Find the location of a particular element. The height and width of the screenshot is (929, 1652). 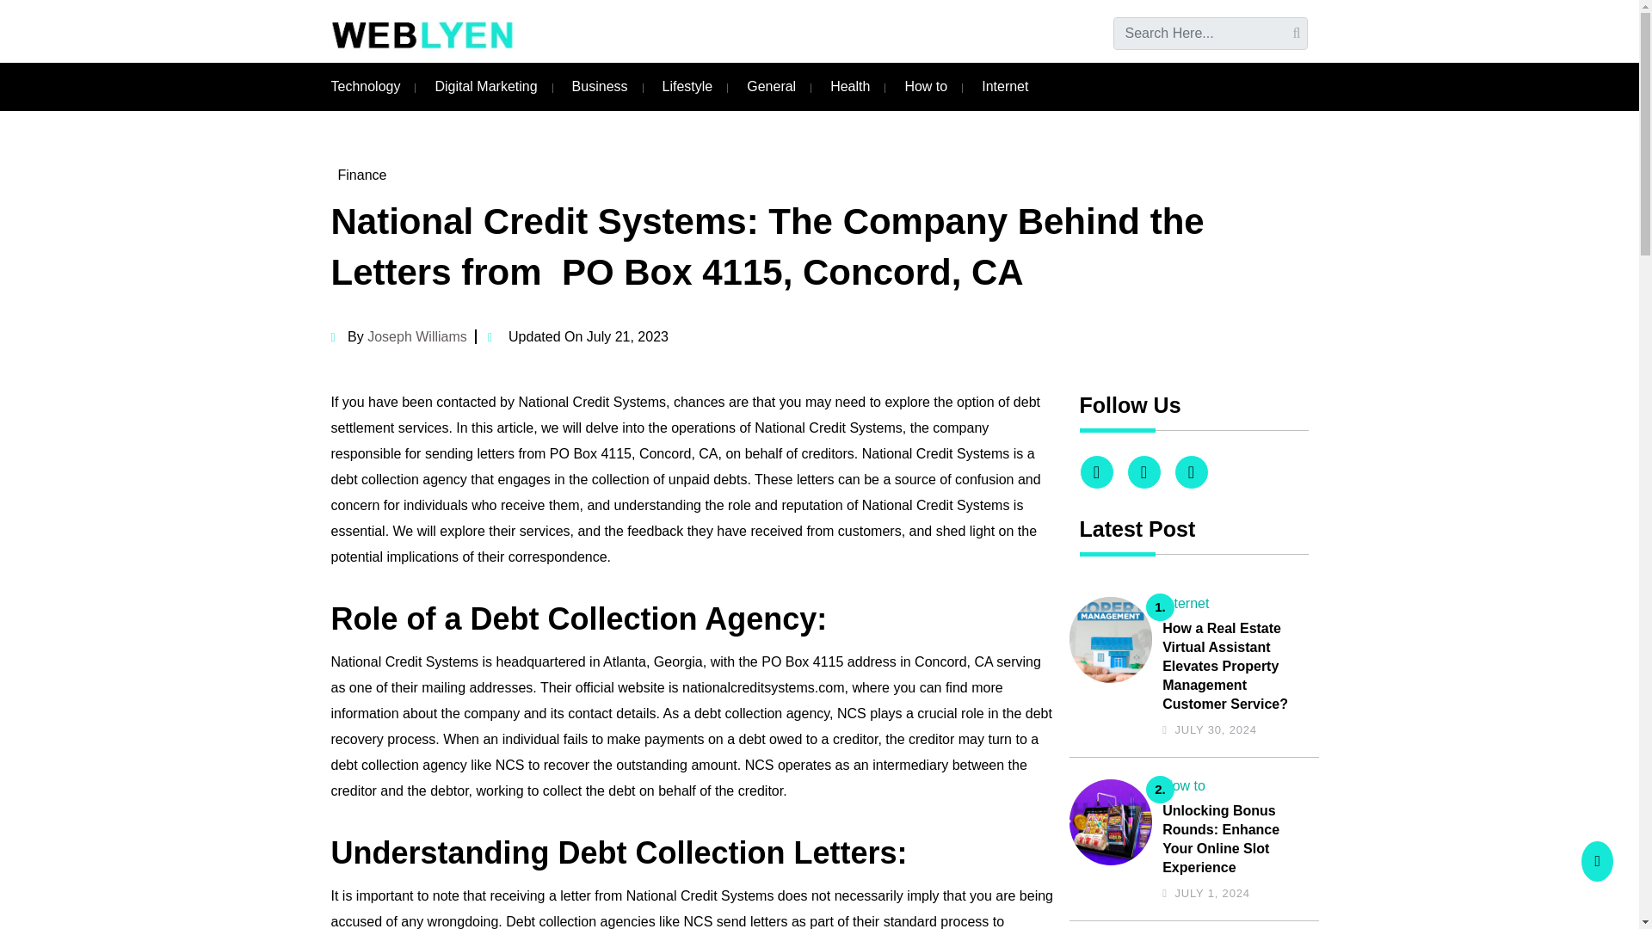

Unlocking Bonus Rounds: Enhance Your Online Slot Experience is located at coordinates (1236, 840).